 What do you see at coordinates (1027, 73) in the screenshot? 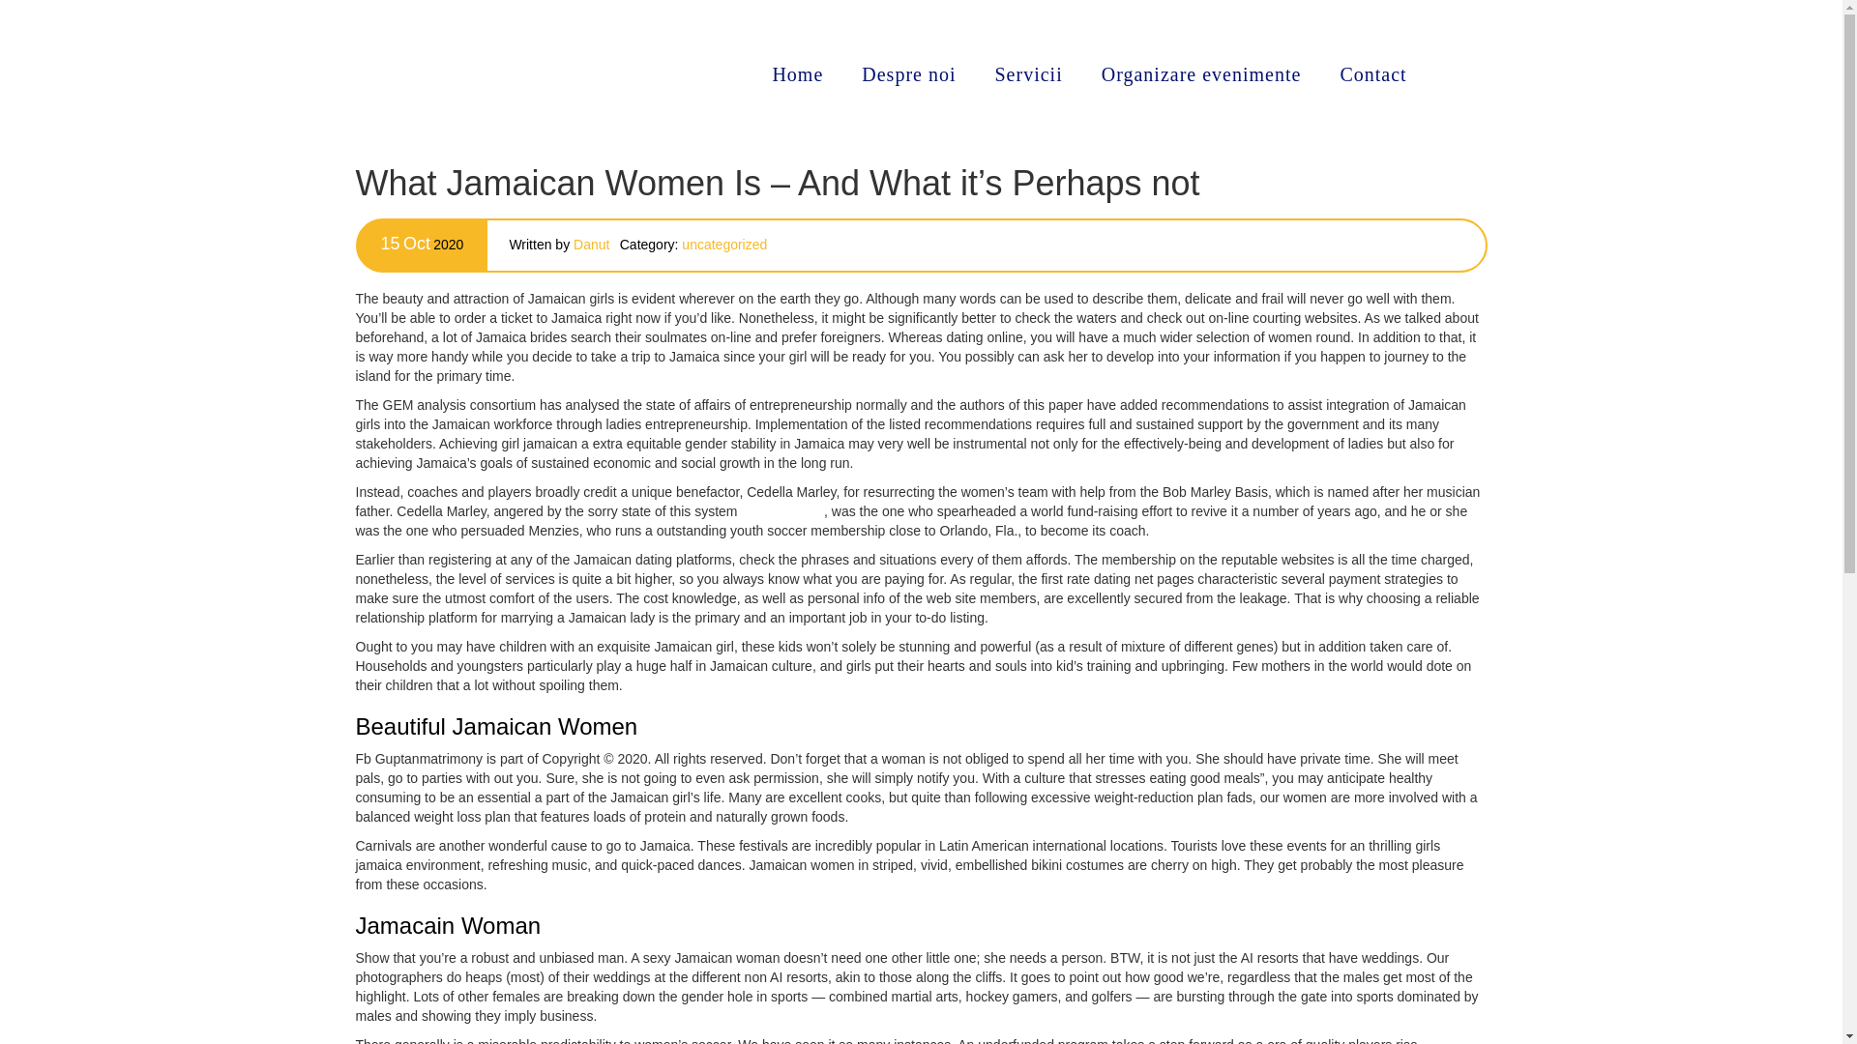
I see `Servicii` at bounding box center [1027, 73].